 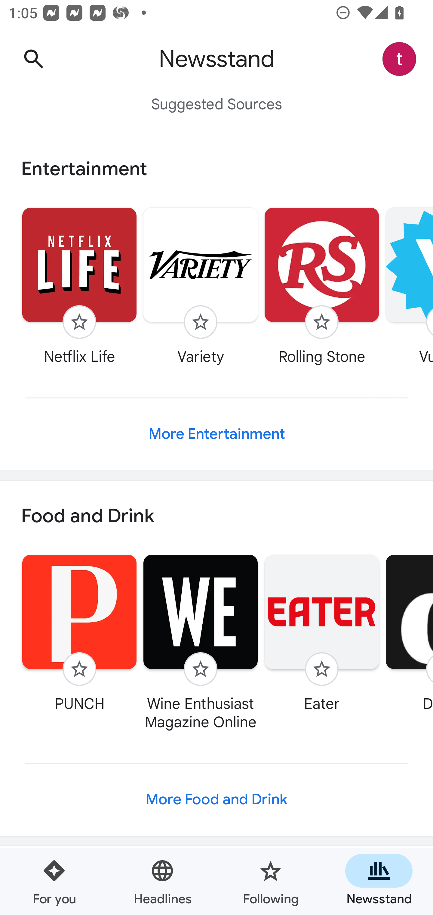 I want to click on Follow Variety, so click(x=201, y=286).